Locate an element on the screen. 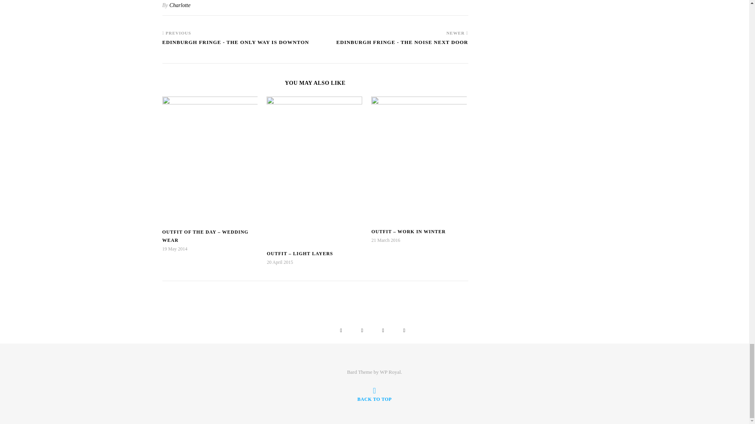 This screenshot has height=424, width=755. Edinburgh Fringe - The Only Way Is Downton is located at coordinates (235, 46).